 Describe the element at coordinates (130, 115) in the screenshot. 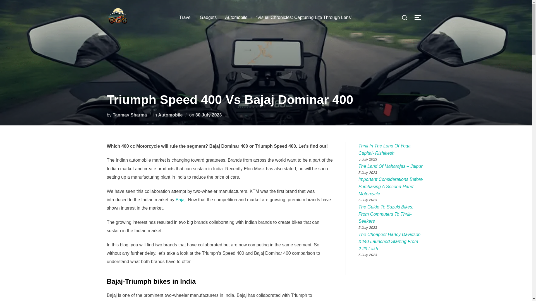

I see `Tanmay Sharma` at that location.